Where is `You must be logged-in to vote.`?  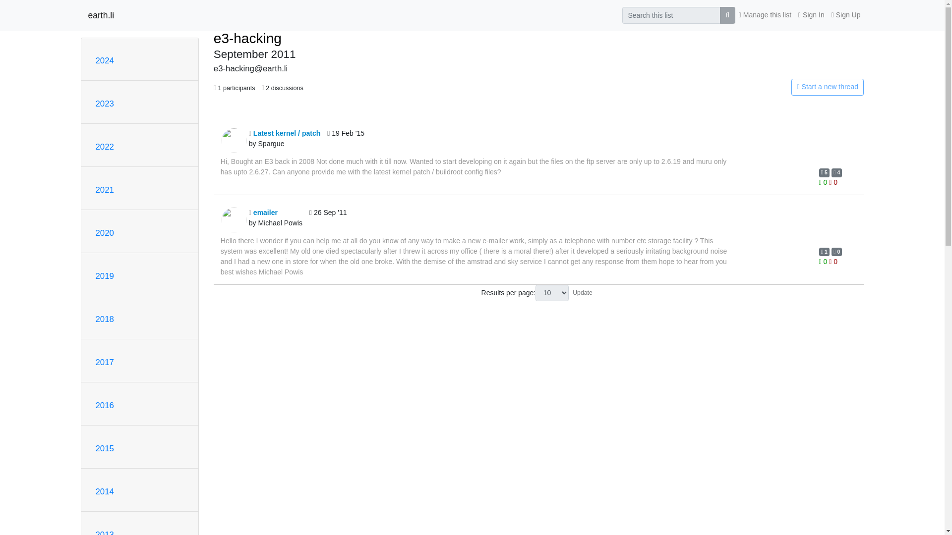 You must be logged-in to vote. is located at coordinates (833, 182).